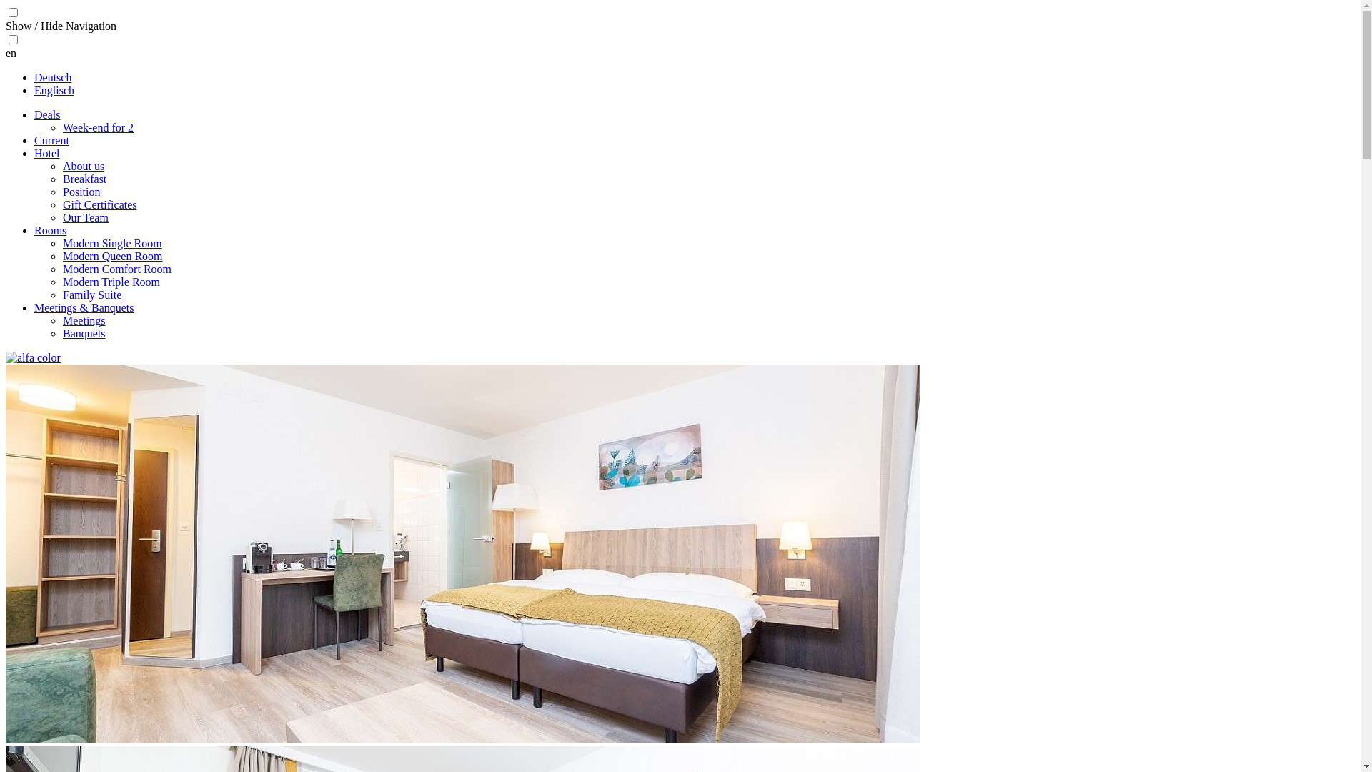 The height and width of the screenshot is (772, 1372). What do you see at coordinates (113, 256) in the screenshot?
I see `Modern Queen Room` at bounding box center [113, 256].